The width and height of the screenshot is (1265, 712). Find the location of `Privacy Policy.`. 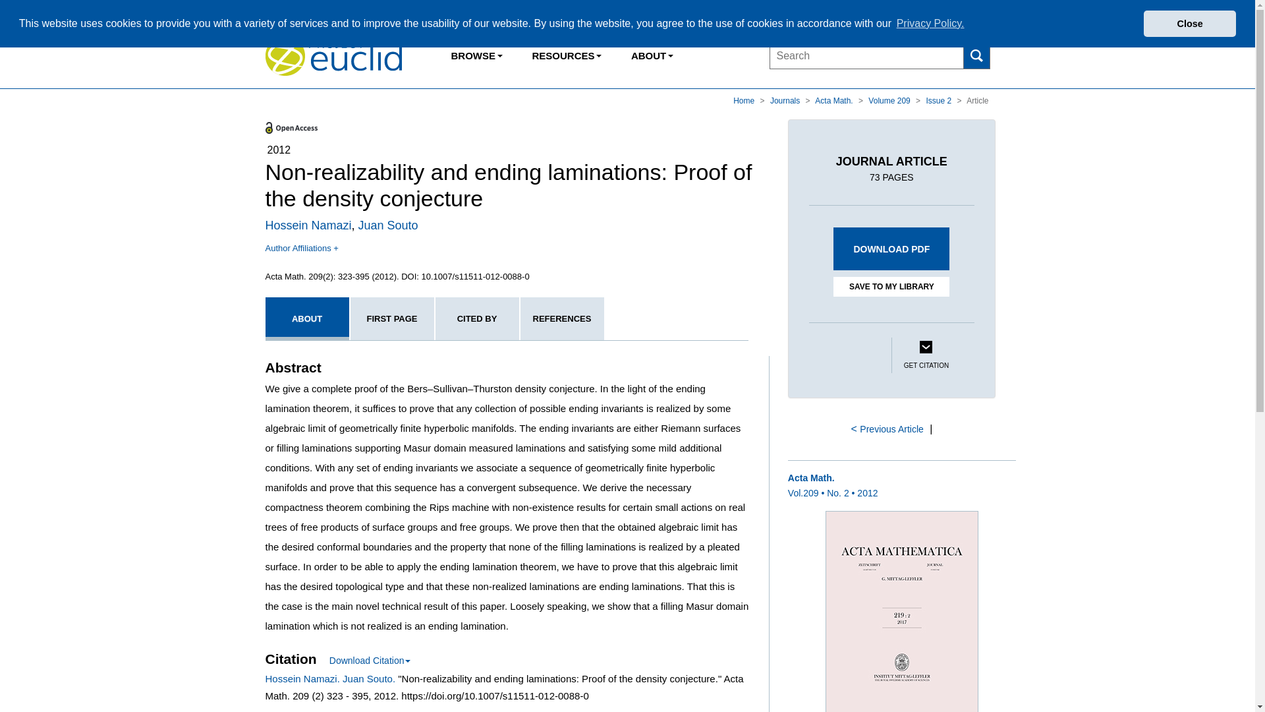

Privacy Policy. is located at coordinates (930, 23).